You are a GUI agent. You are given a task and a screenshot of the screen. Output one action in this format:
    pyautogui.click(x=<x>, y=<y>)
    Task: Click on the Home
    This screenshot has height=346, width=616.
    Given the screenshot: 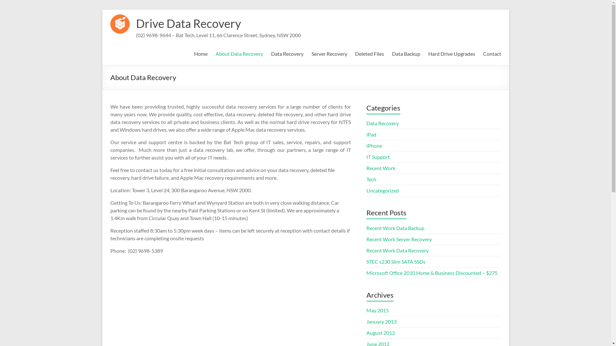 What is the action you would take?
    pyautogui.click(x=201, y=53)
    